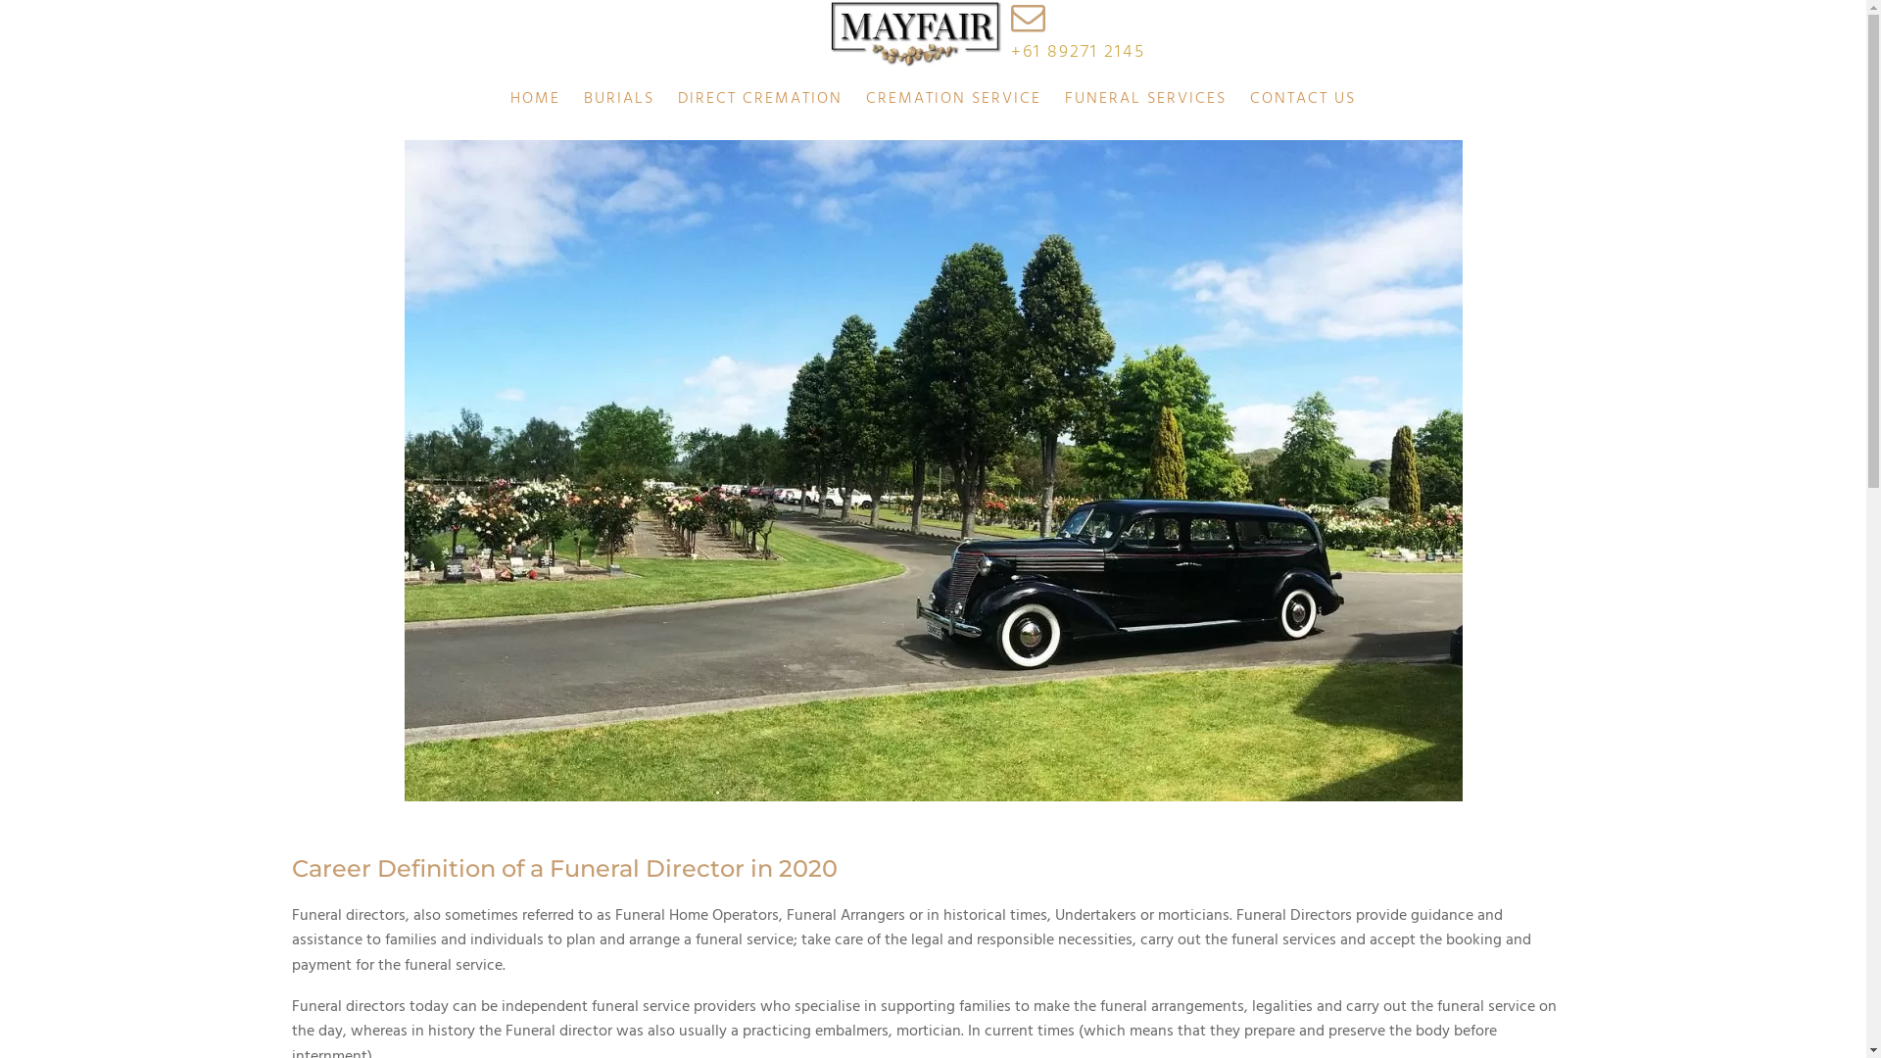  I want to click on HOME, so click(535, 100).